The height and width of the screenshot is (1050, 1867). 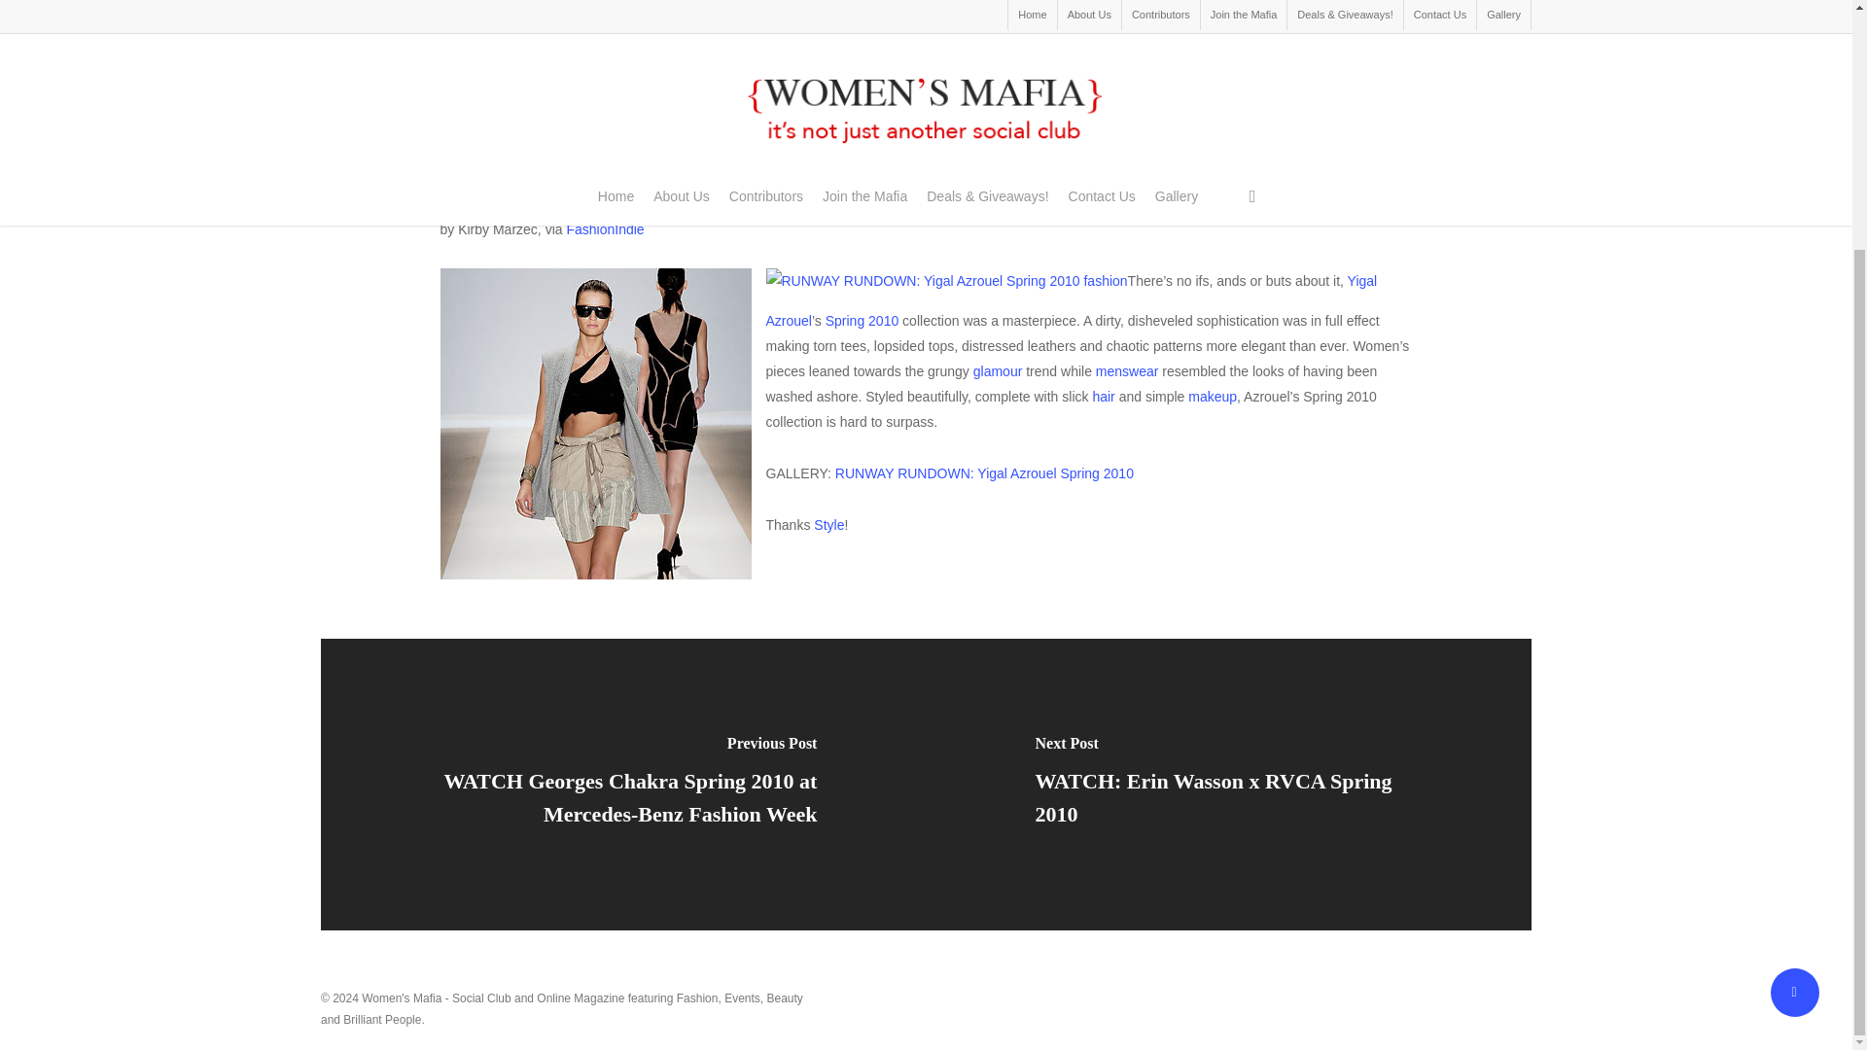 I want to click on Posts by Marcy, so click(x=739, y=122).